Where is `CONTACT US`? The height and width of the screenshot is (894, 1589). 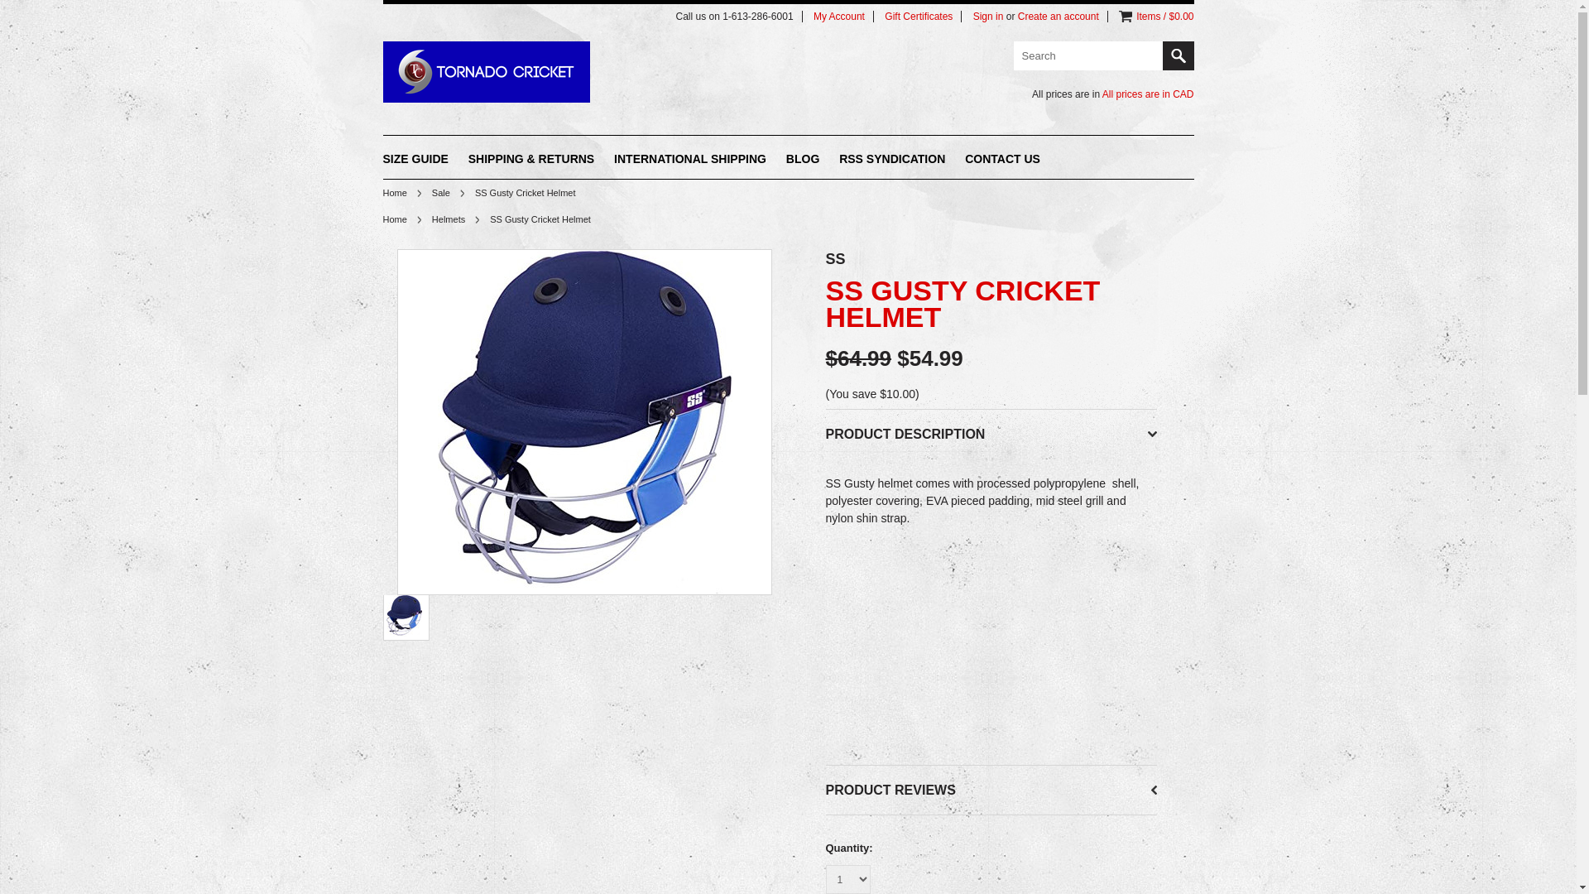 CONTACT US is located at coordinates (1002, 161).